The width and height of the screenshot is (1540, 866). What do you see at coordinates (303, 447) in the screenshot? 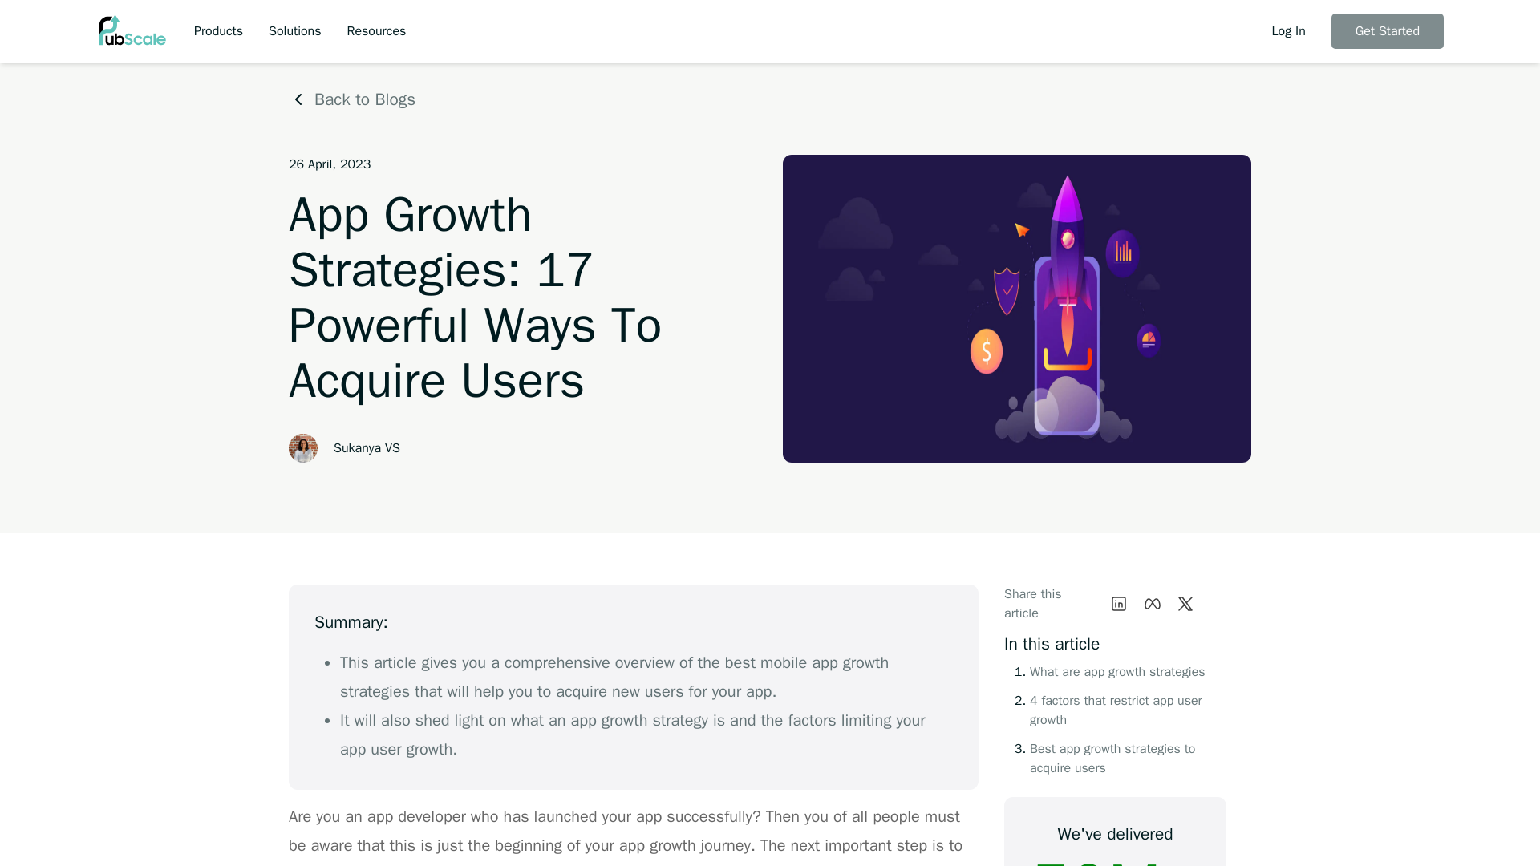
I see `Sukanya VS` at bounding box center [303, 447].